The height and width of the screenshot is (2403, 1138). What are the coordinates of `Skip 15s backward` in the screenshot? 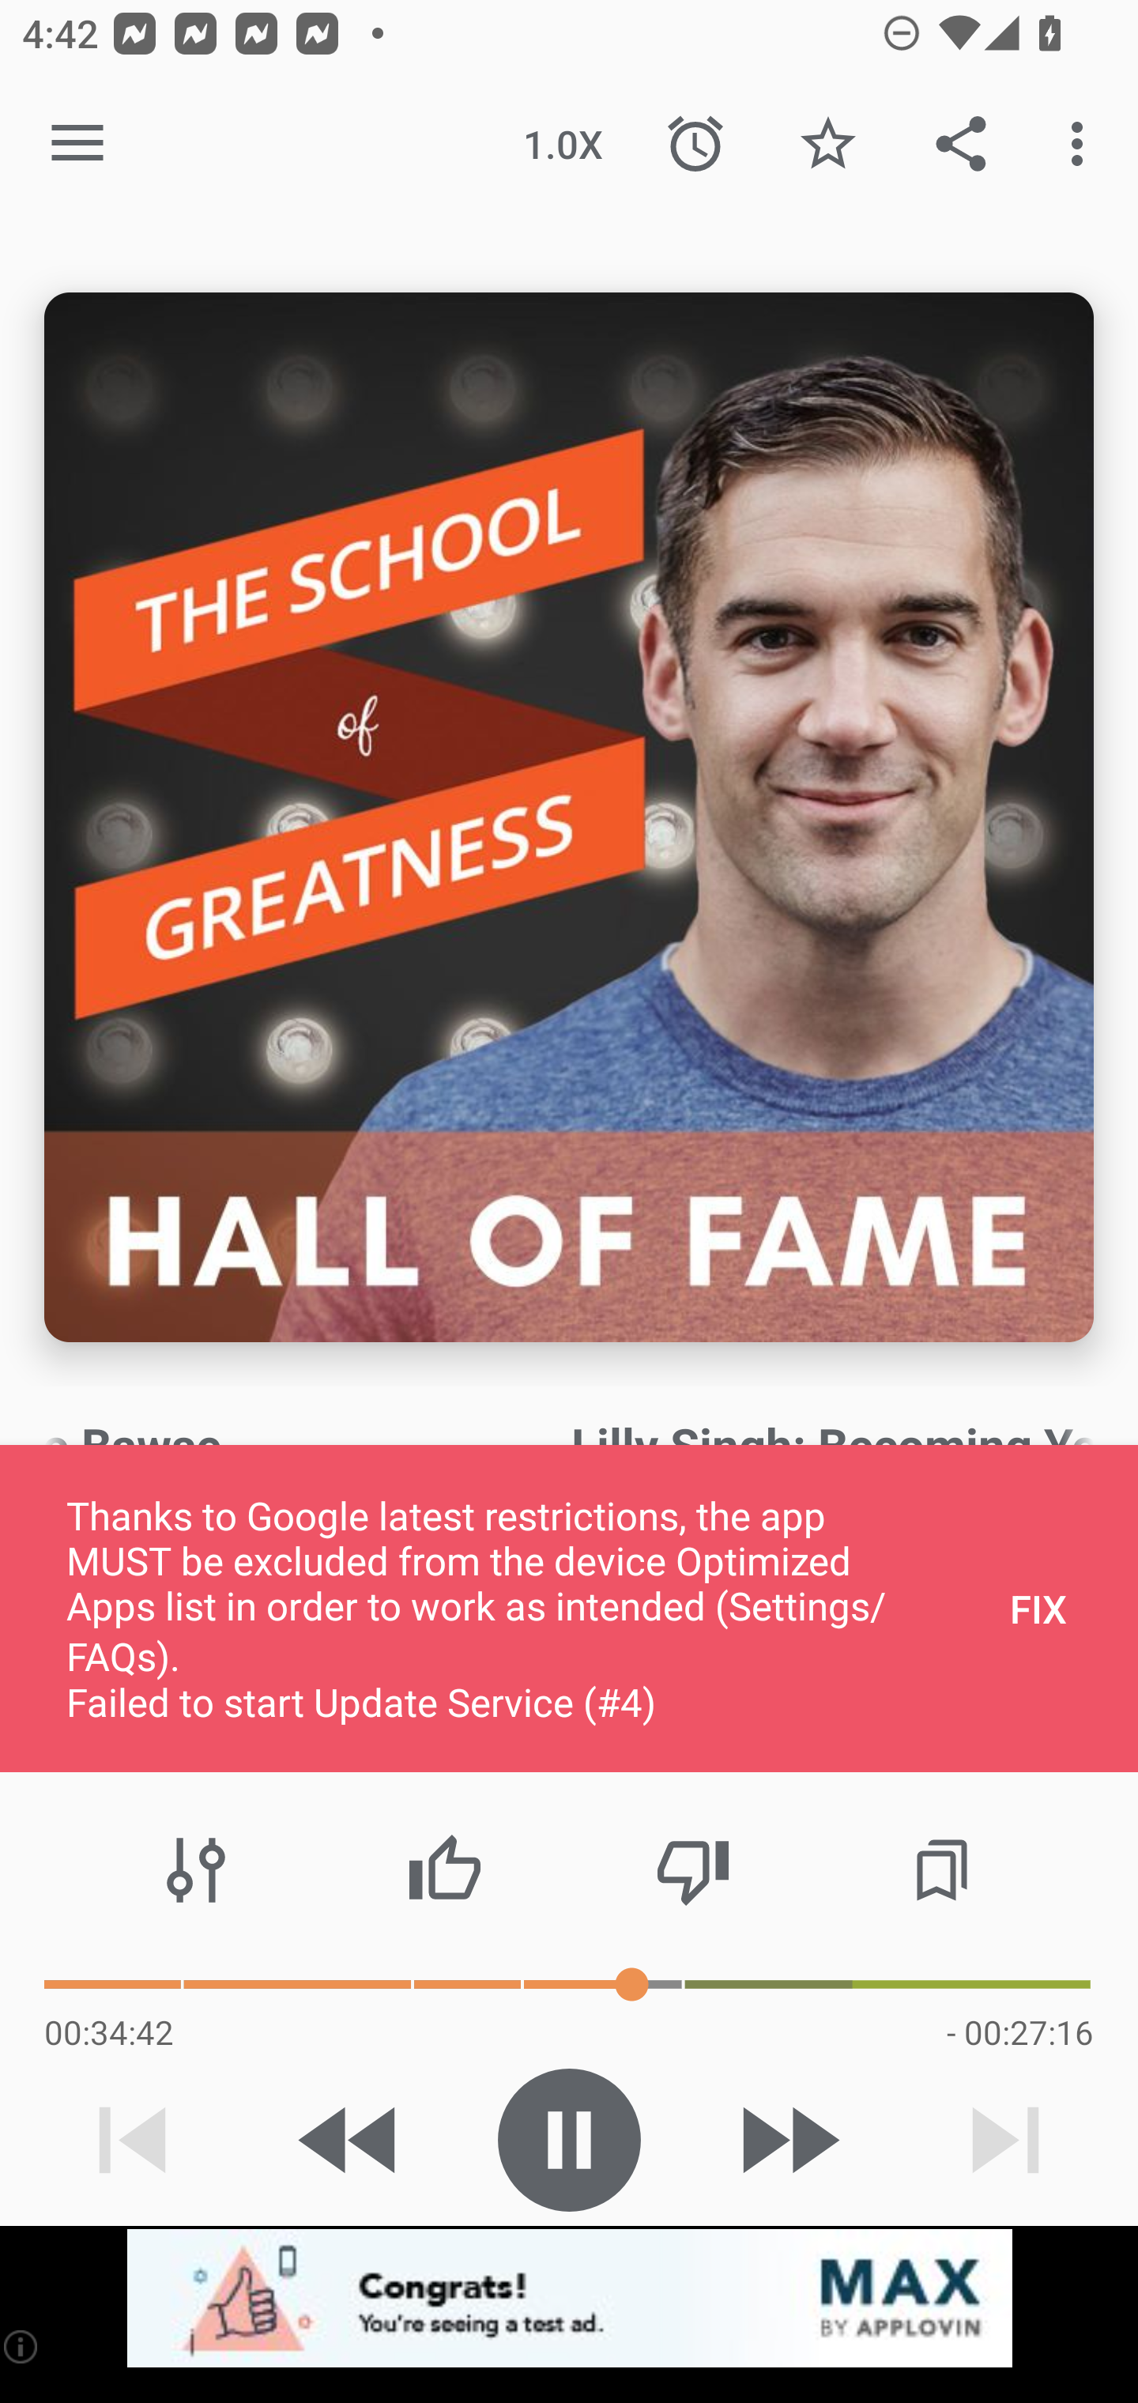 It's located at (350, 2140).